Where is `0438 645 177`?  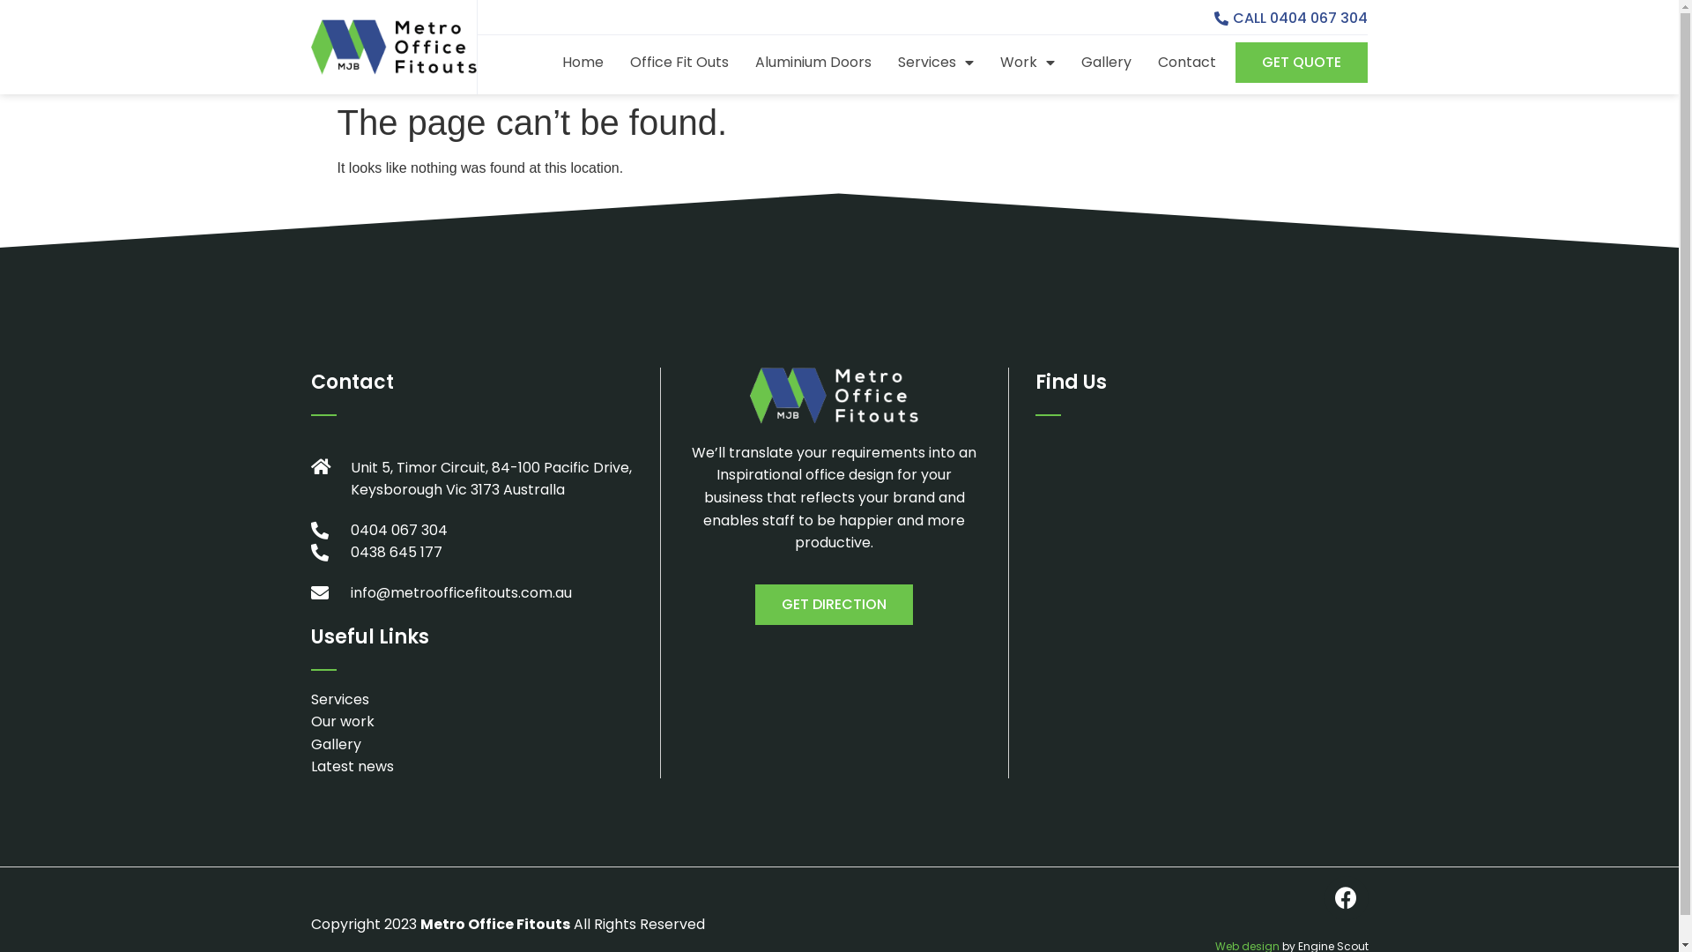 0438 645 177 is located at coordinates (471, 553).